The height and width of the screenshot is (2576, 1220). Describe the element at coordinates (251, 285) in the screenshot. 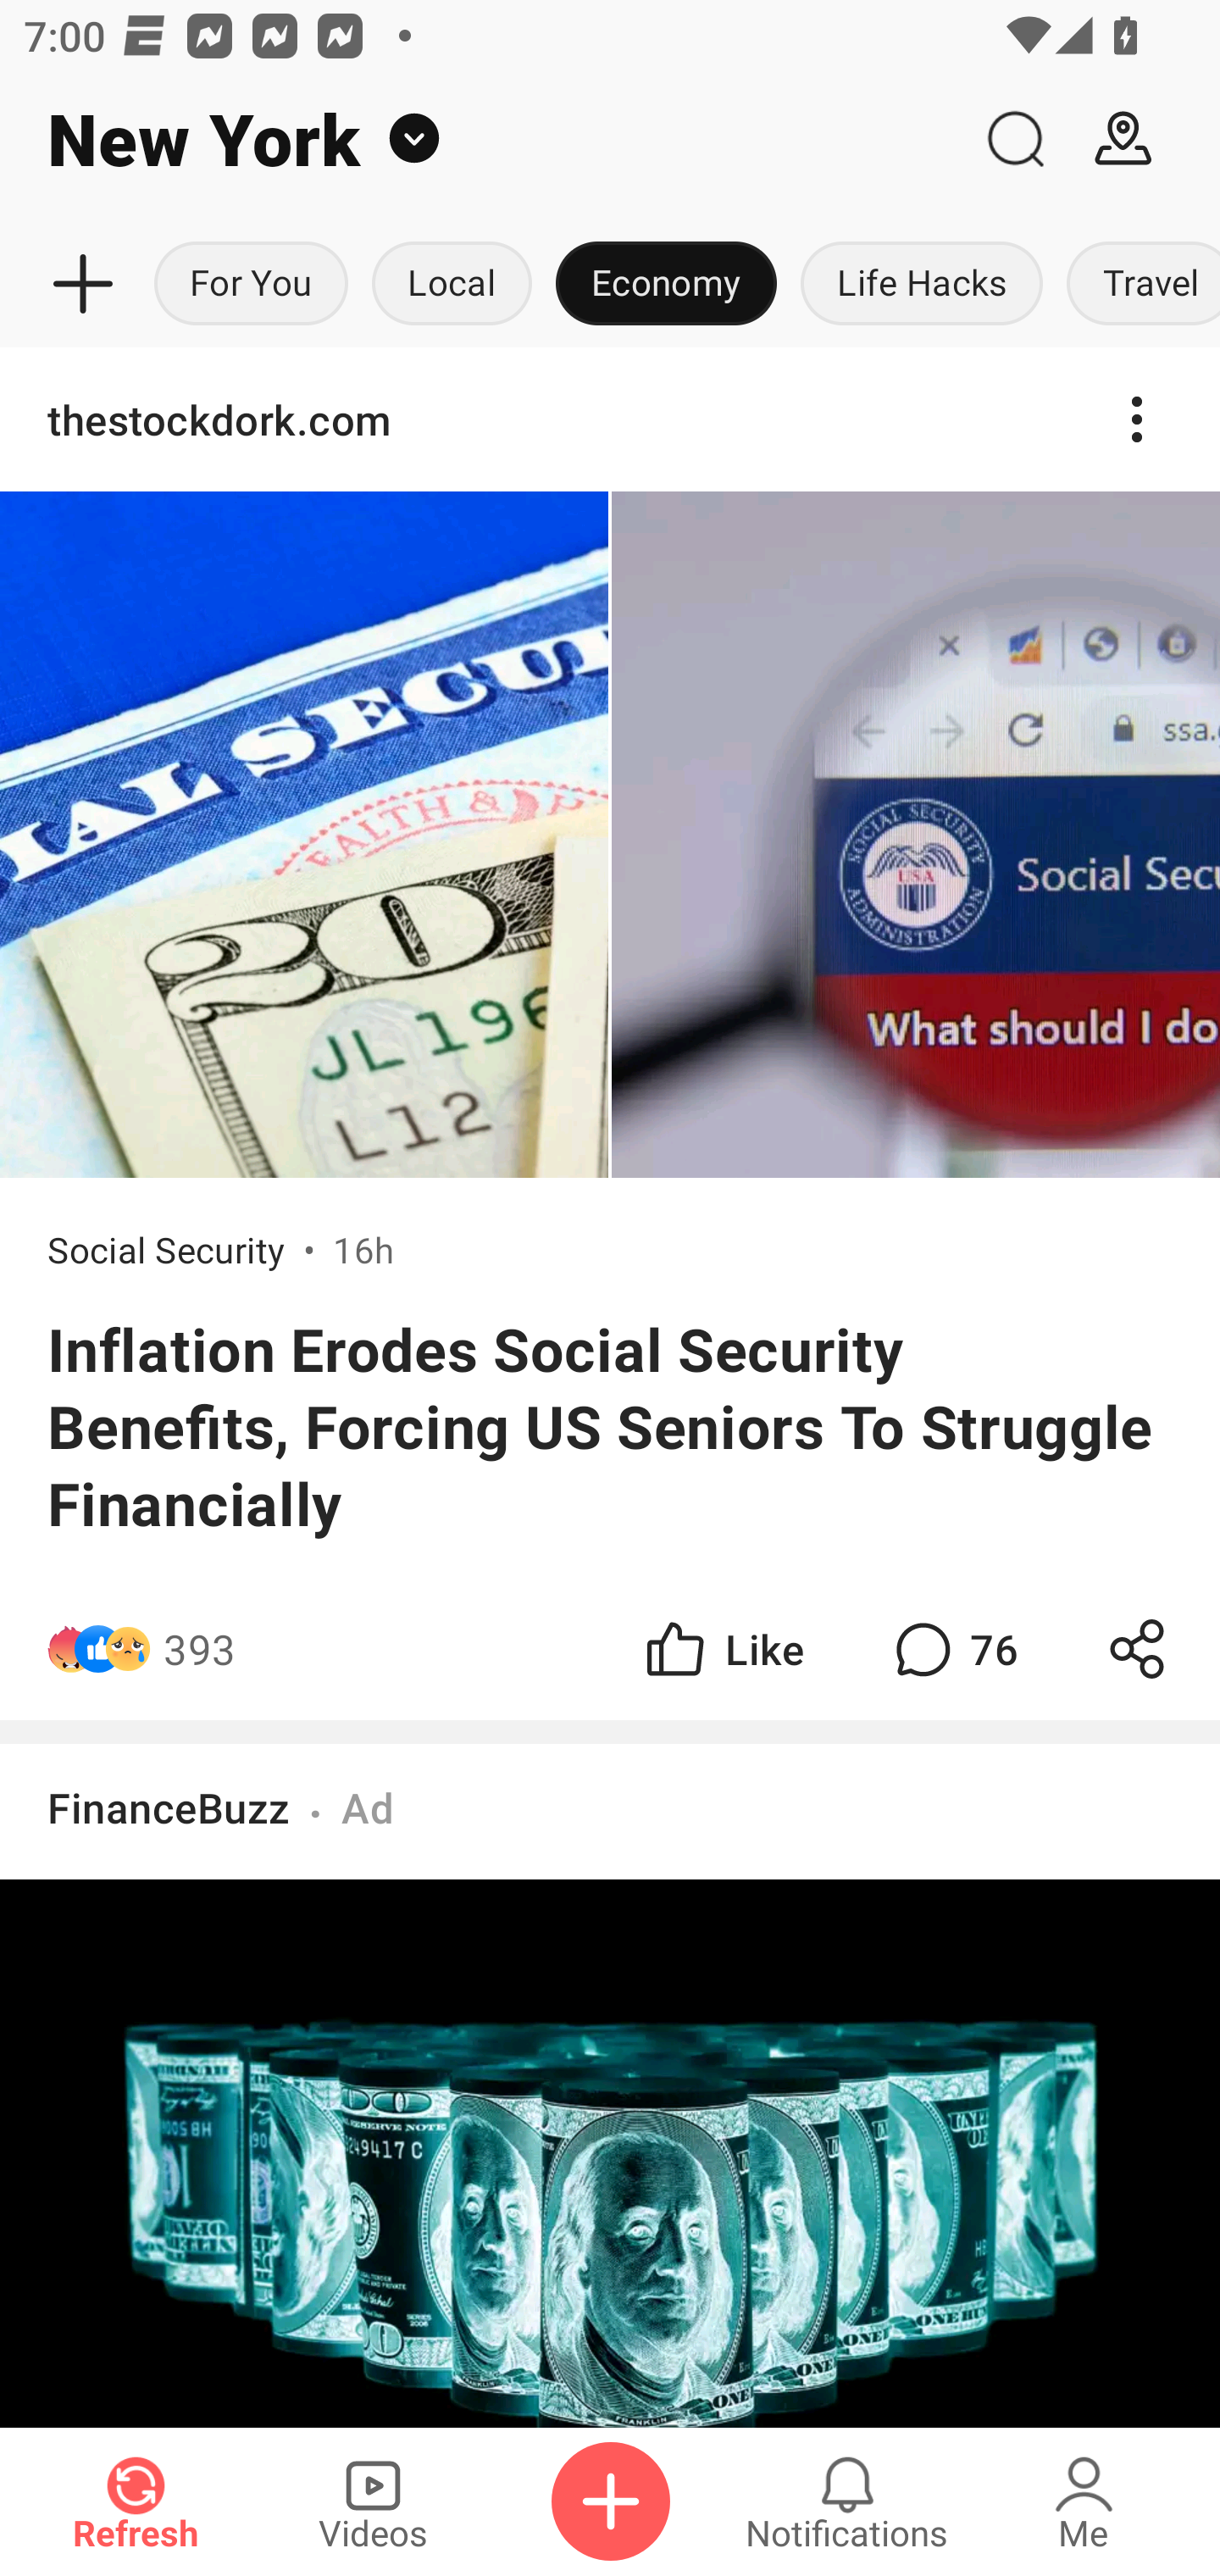

I see `For You` at that location.